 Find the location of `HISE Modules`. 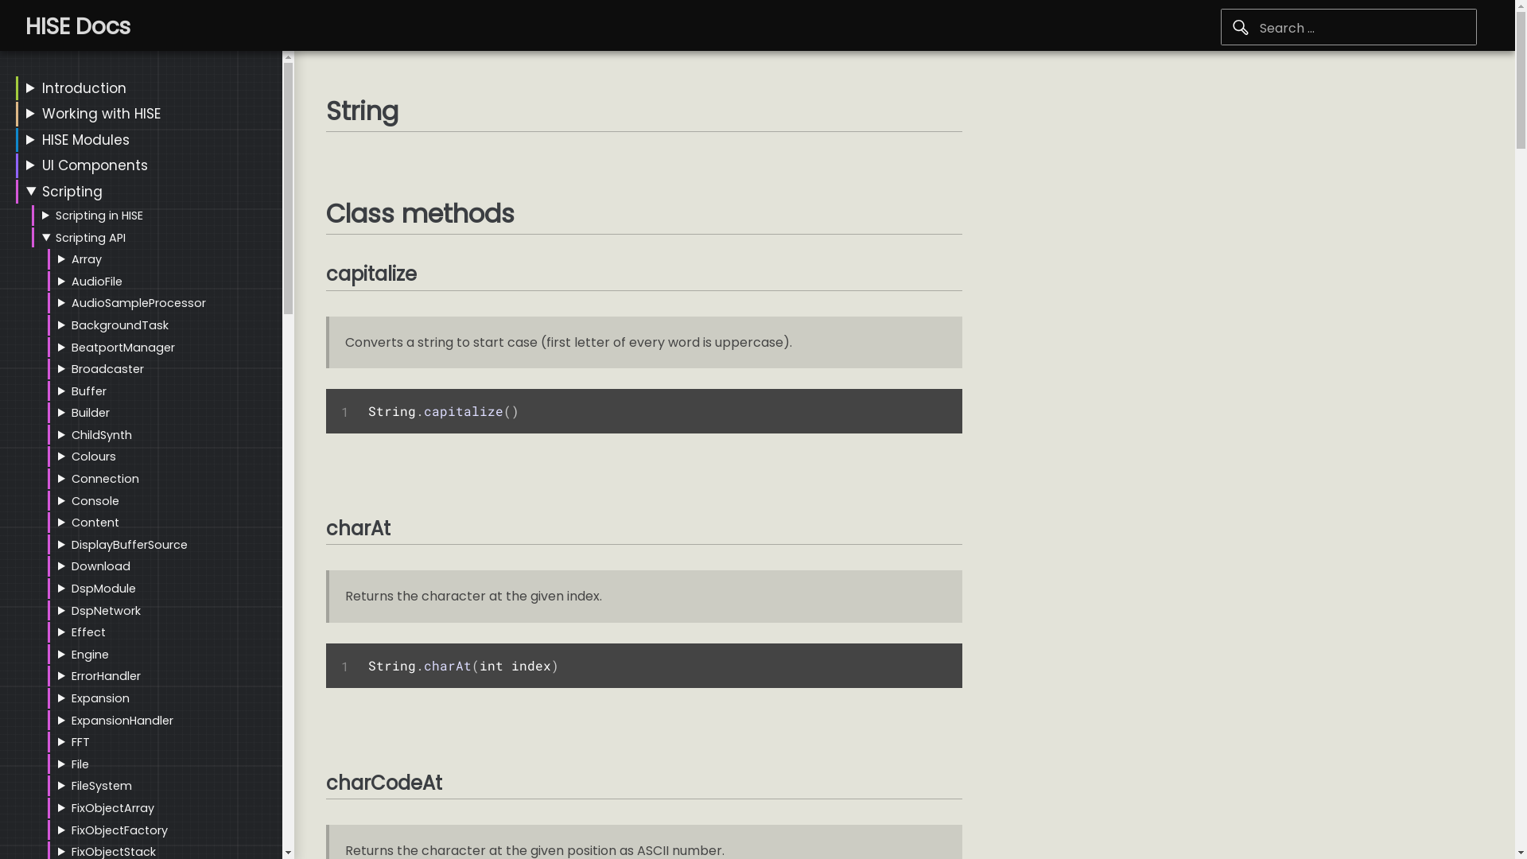

HISE Modules is located at coordinates (86, 140).